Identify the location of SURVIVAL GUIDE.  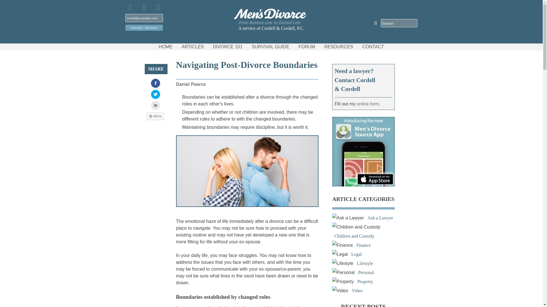
(270, 47).